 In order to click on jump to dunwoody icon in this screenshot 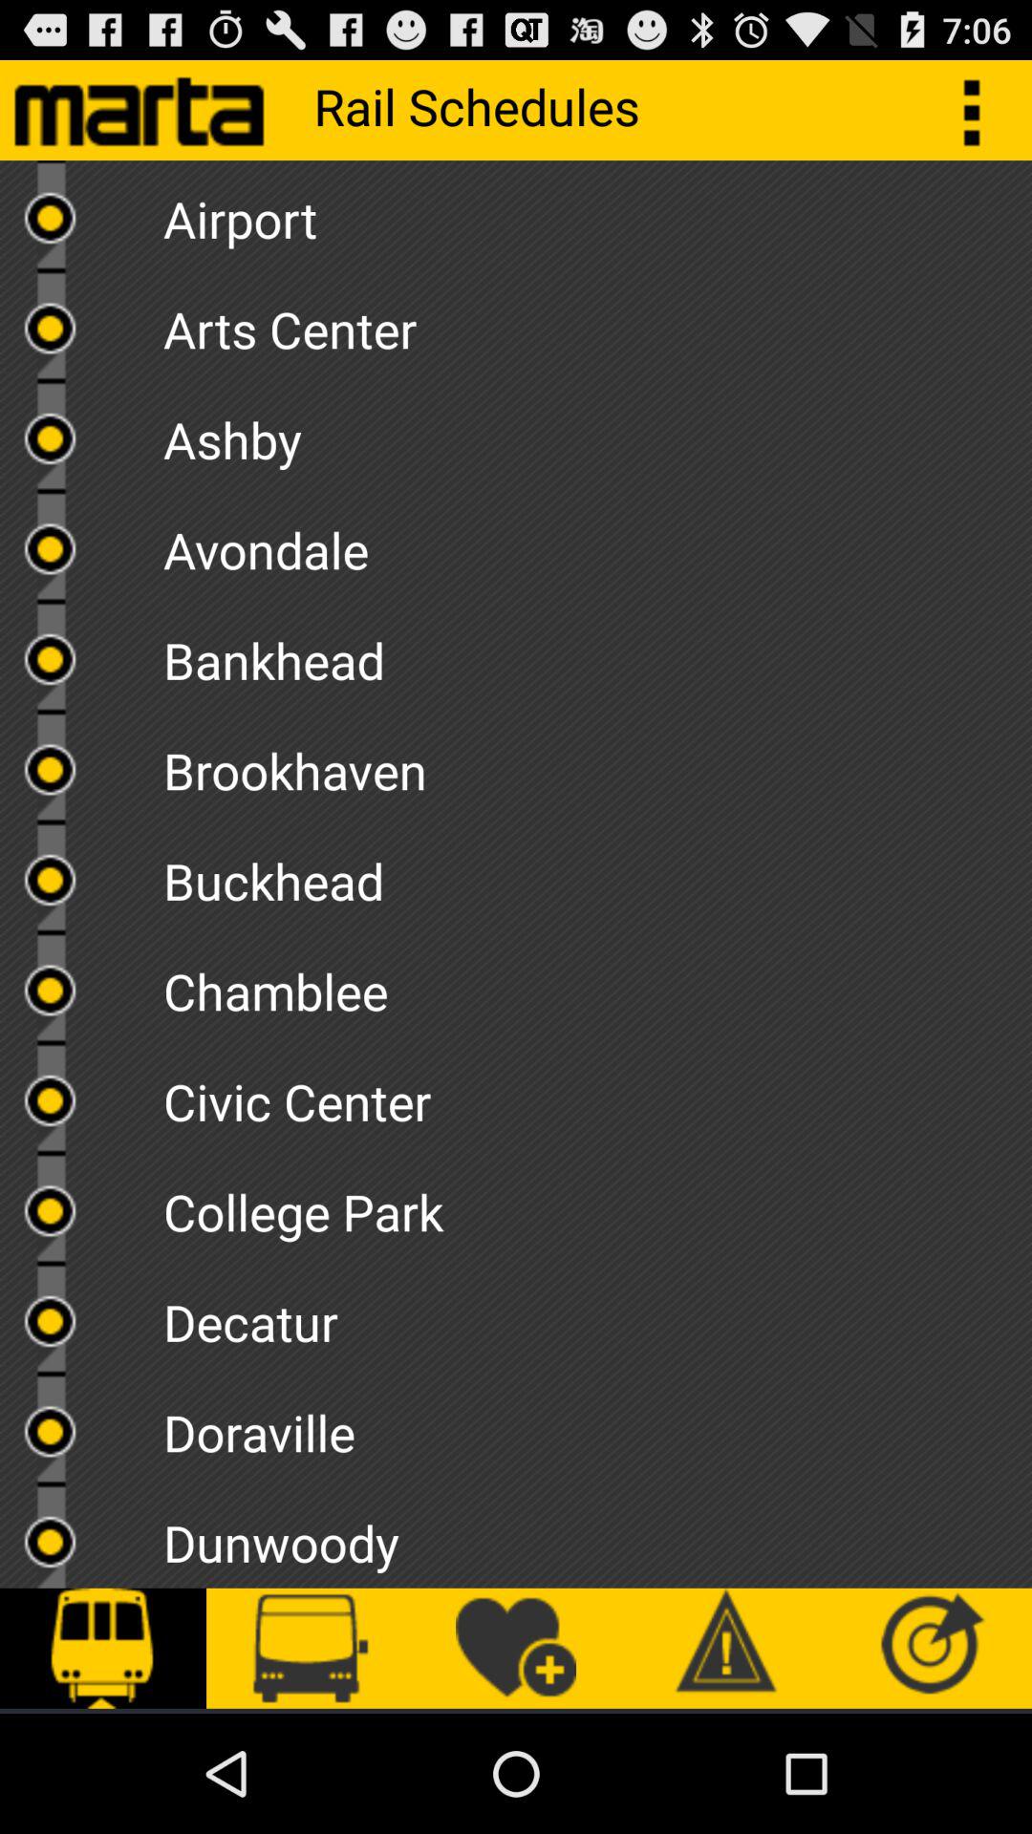, I will do `click(597, 1536)`.